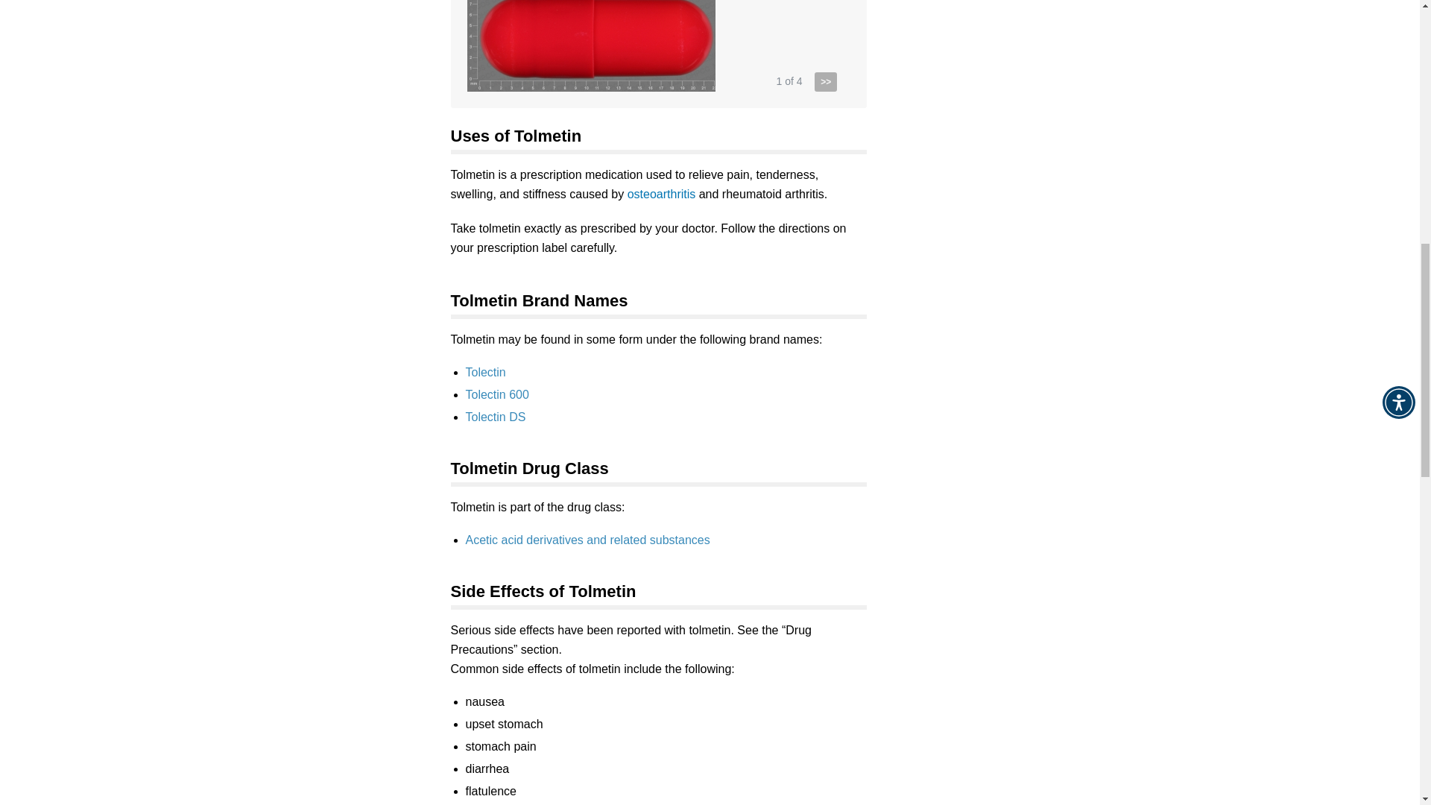 This screenshot has height=805, width=1431. Describe the element at coordinates (496, 394) in the screenshot. I see `Tolectin 600` at that location.